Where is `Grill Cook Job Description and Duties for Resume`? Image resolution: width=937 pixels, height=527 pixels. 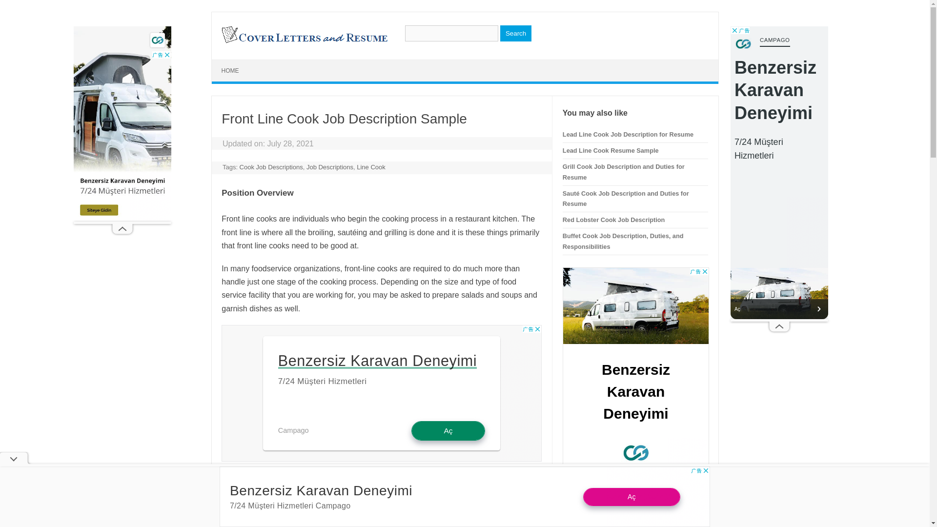 Grill Cook Job Description and Duties for Resume is located at coordinates (624, 172).